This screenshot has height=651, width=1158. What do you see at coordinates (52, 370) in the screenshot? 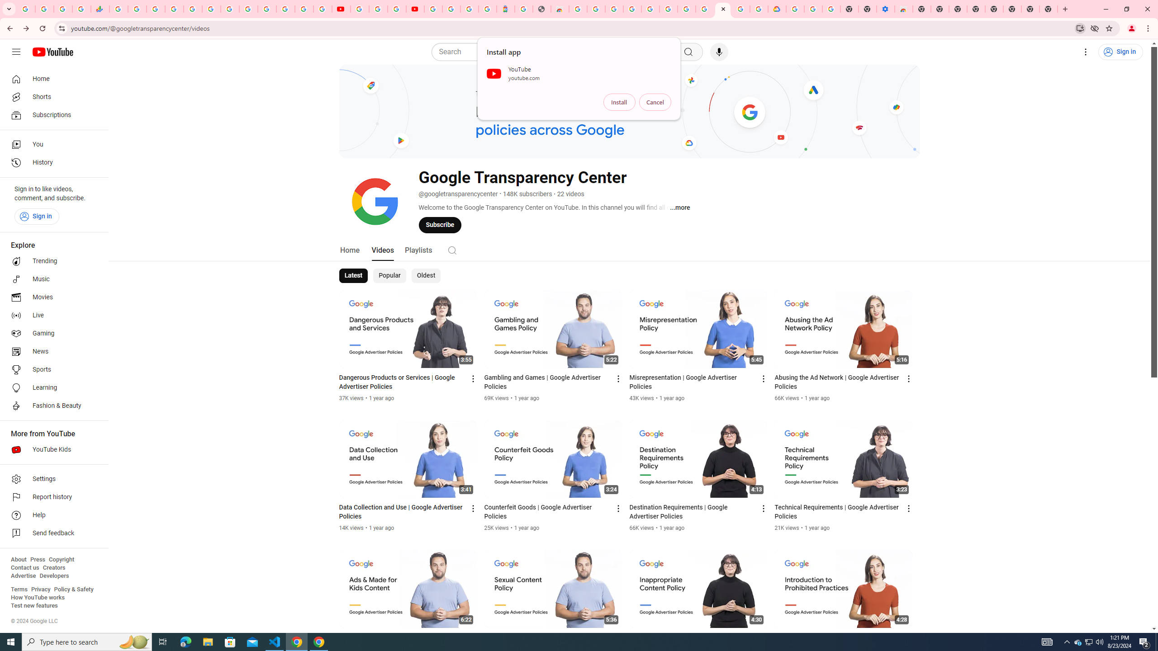
I see `Sports` at bounding box center [52, 370].